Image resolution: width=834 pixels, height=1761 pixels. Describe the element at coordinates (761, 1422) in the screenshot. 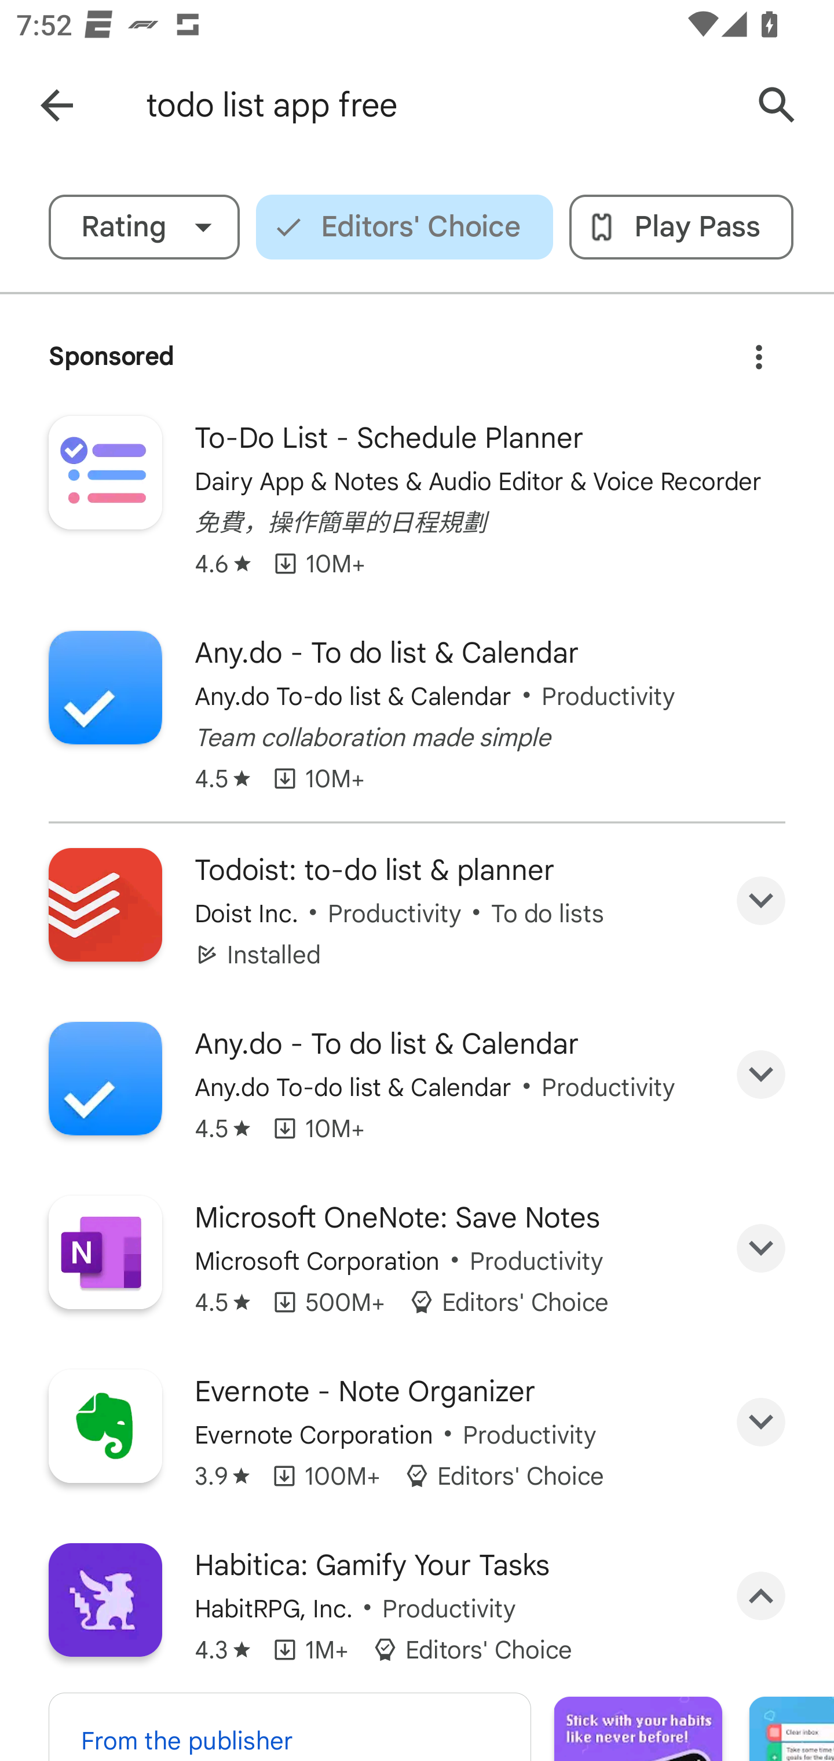

I see `Expand content for Evernote - Note Organizer` at that location.